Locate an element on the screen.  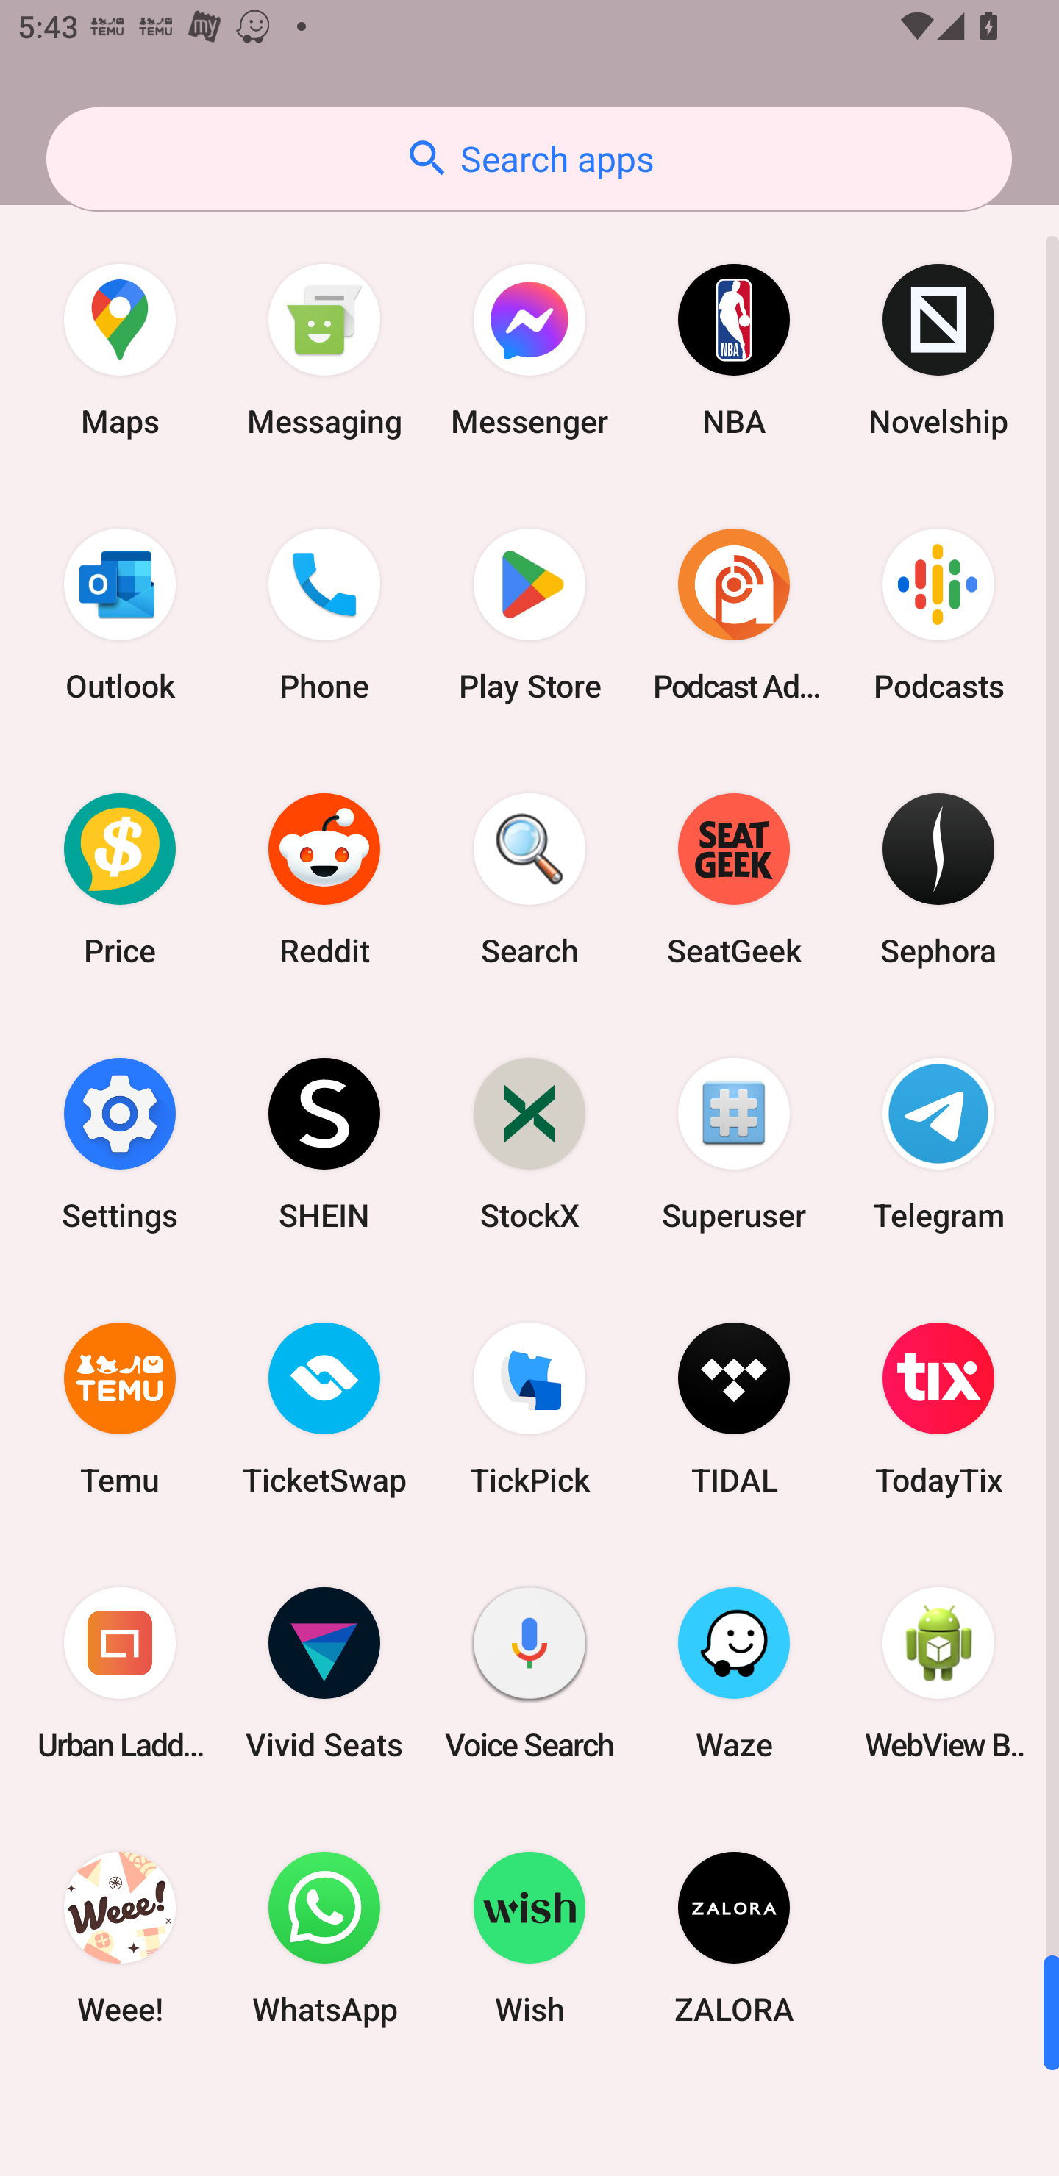
TIDAL is located at coordinates (734, 1407).